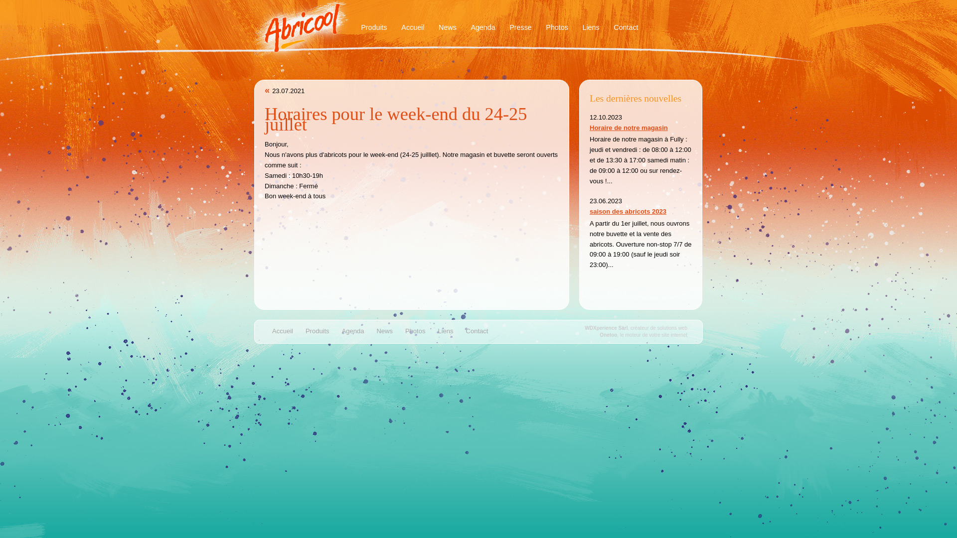 The image size is (957, 538). I want to click on Presse, so click(520, 27).